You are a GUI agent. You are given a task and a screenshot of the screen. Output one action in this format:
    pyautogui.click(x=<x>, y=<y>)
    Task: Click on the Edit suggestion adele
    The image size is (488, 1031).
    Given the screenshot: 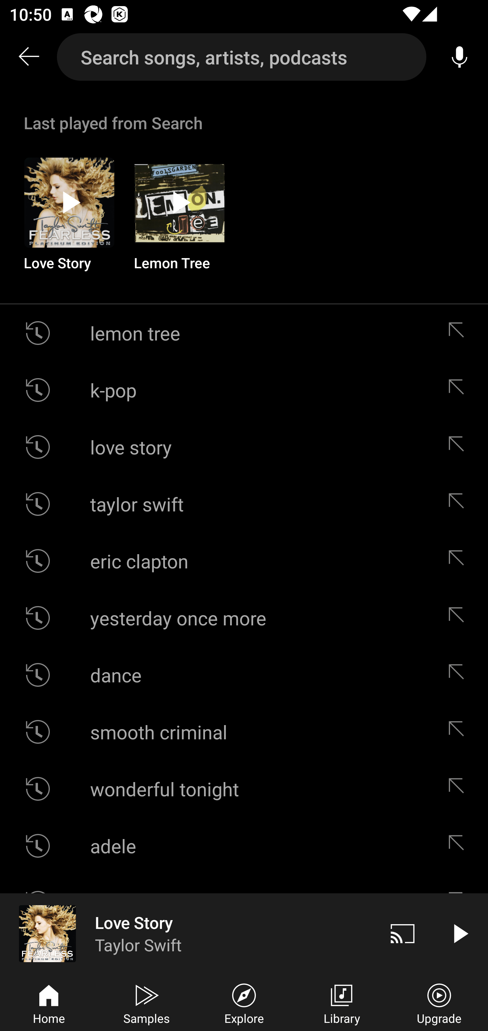 What is the action you would take?
    pyautogui.click(x=459, y=846)
    